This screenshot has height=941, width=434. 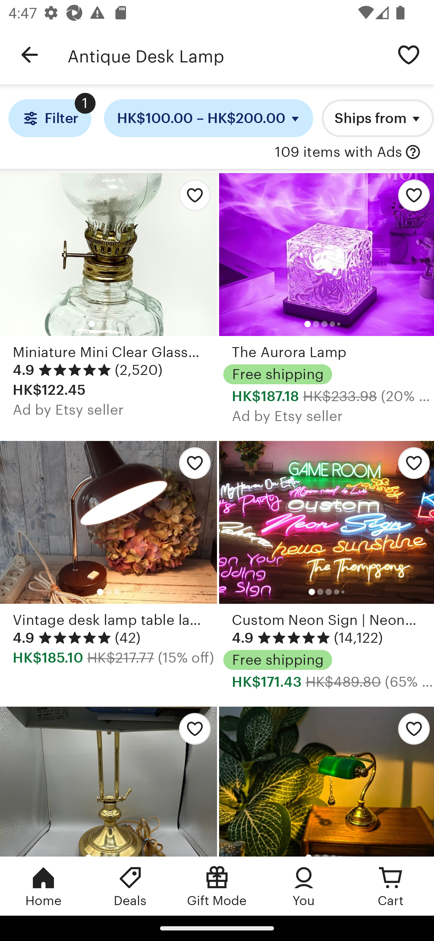 What do you see at coordinates (217, 886) in the screenshot?
I see `Gift Mode` at bounding box center [217, 886].